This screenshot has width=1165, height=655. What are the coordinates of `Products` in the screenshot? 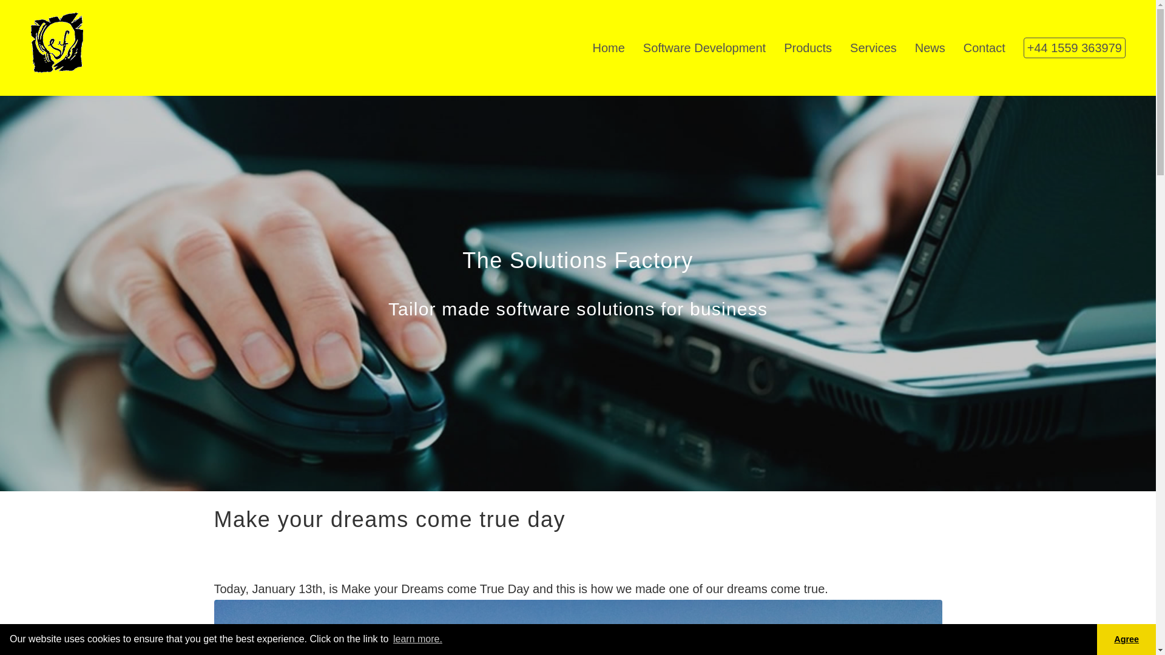 It's located at (808, 47).